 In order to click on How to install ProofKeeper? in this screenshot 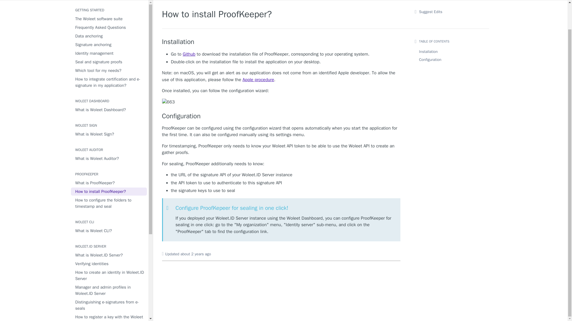, I will do `click(109, 191)`.